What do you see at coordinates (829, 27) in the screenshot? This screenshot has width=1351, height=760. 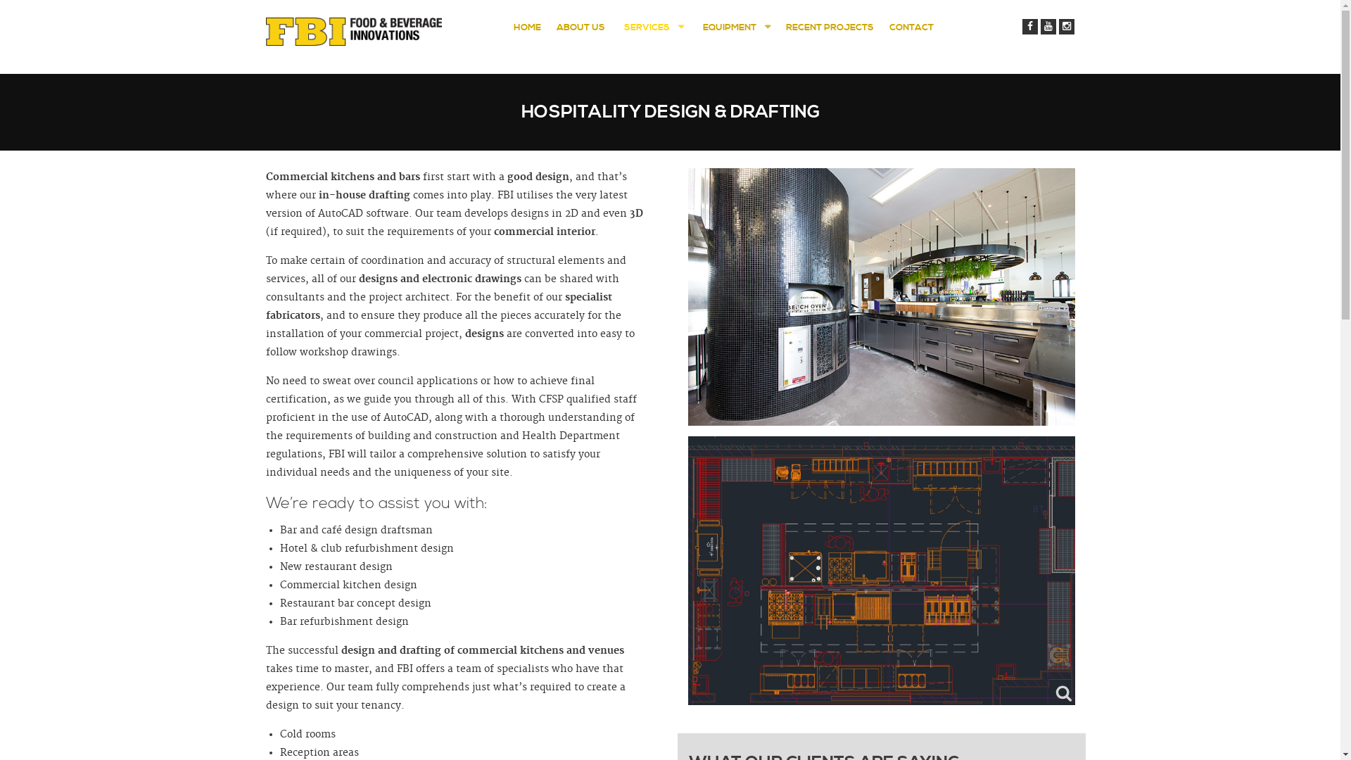 I see `RECENT PROJECTS` at bounding box center [829, 27].